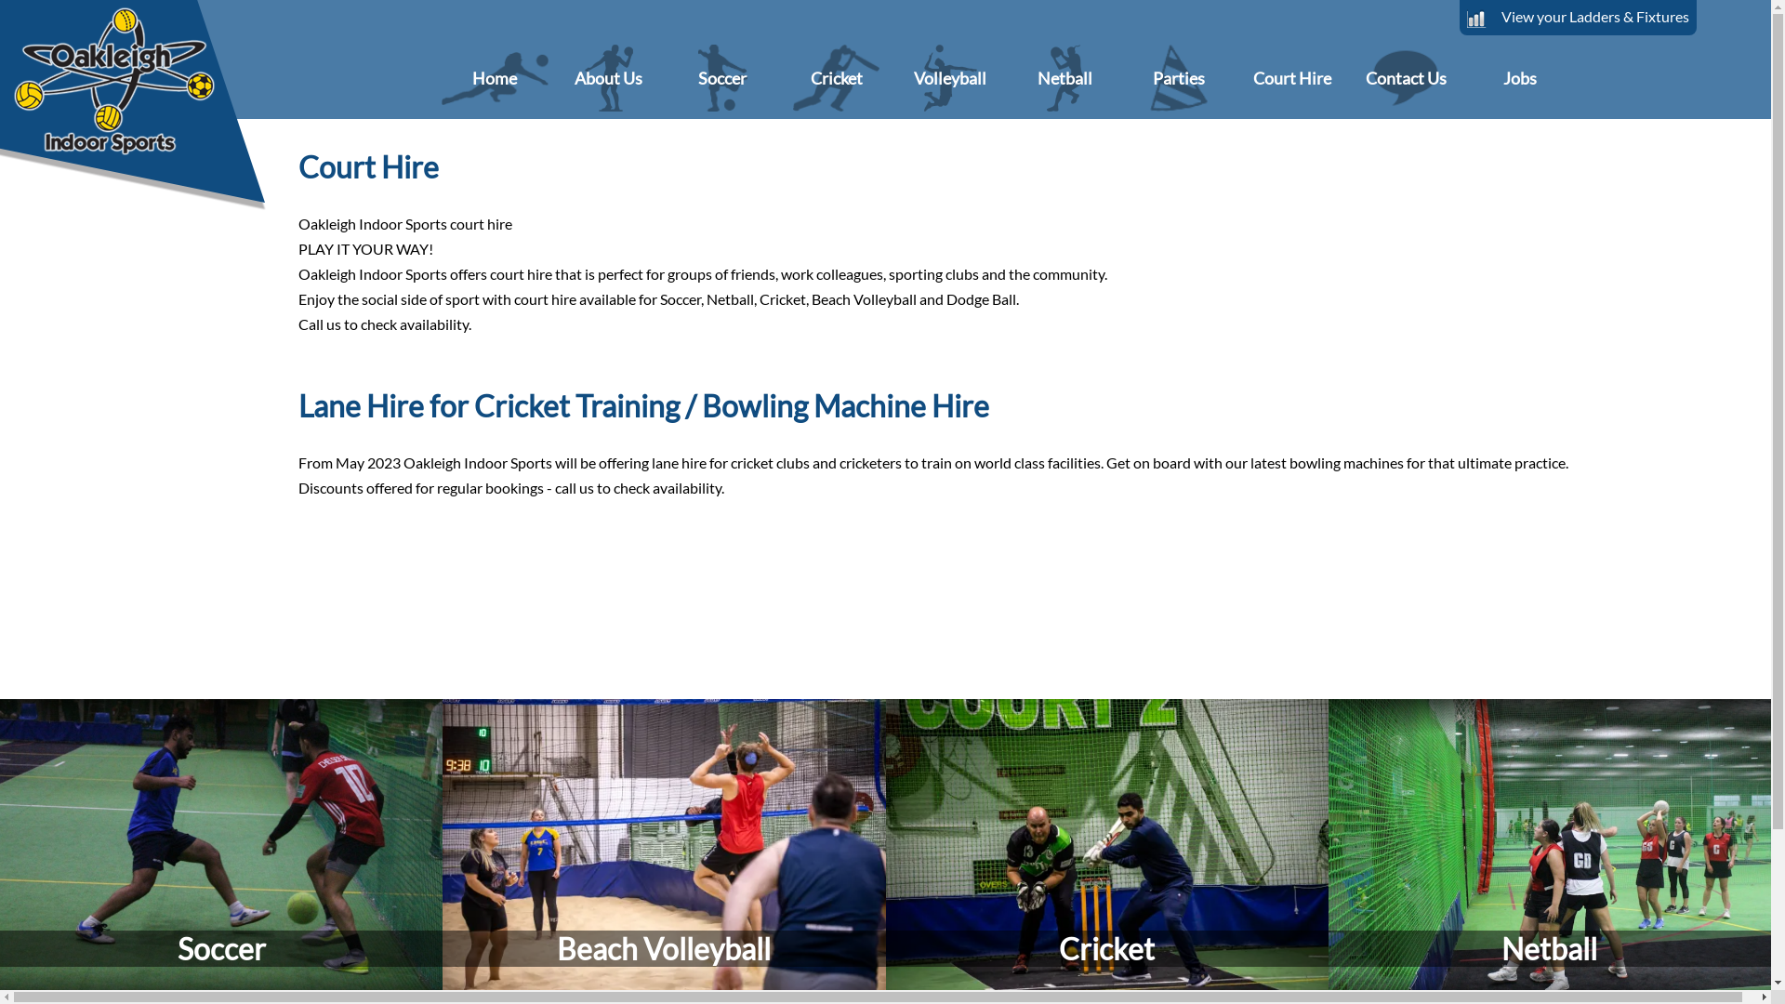 The width and height of the screenshot is (1785, 1004). What do you see at coordinates (221, 848) in the screenshot?
I see `Soccer` at bounding box center [221, 848].